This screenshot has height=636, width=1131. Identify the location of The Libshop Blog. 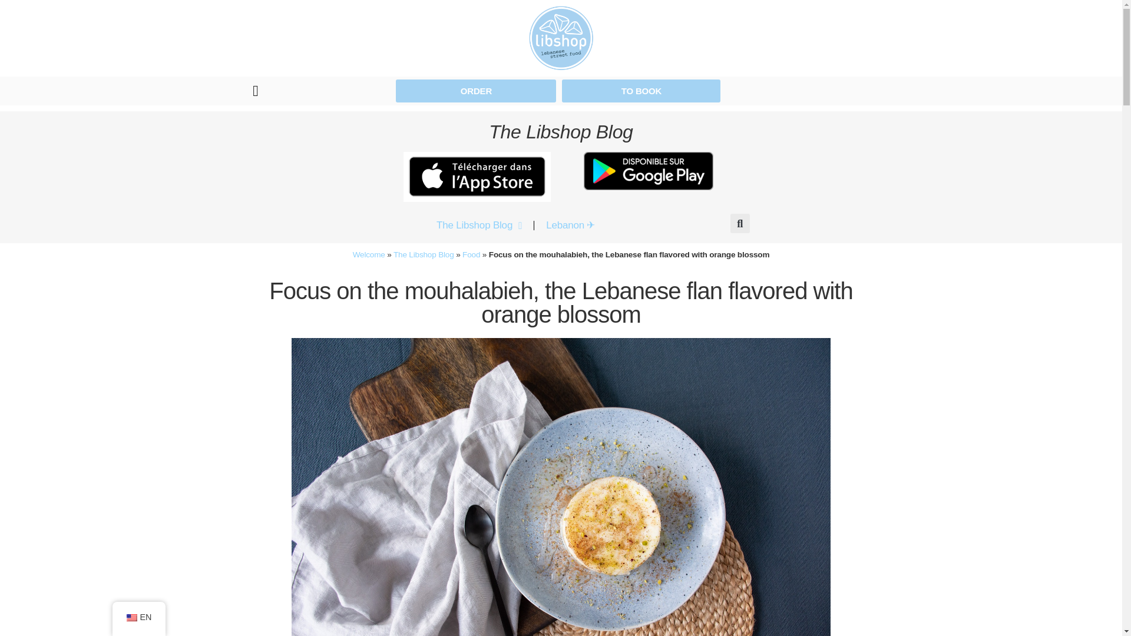
(479, 225).